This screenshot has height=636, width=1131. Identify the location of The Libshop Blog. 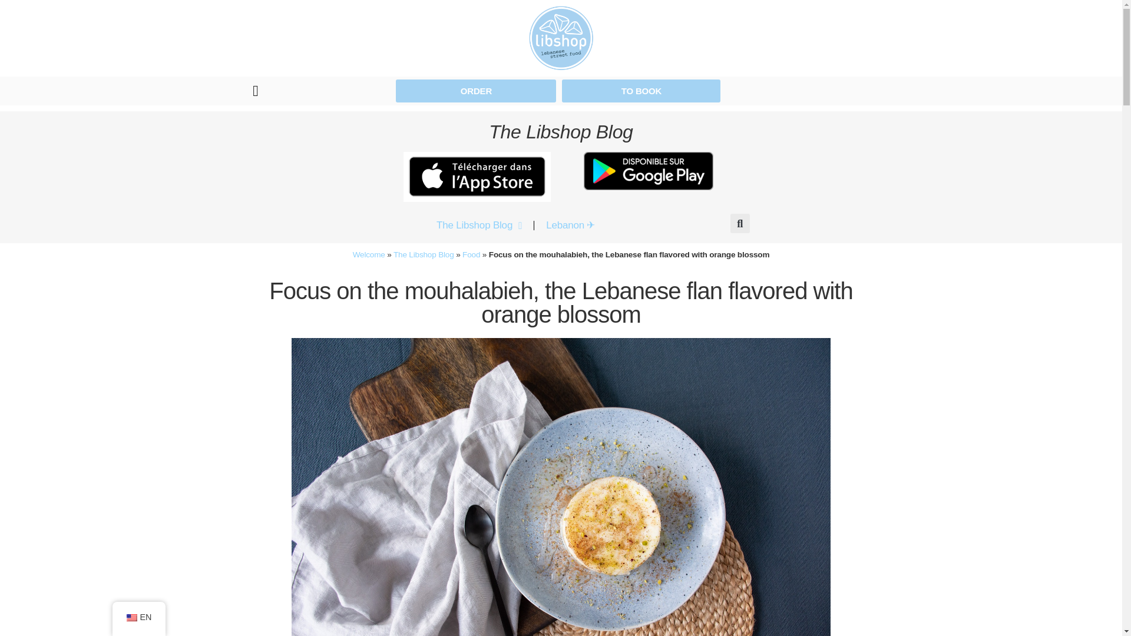
(479, 225).